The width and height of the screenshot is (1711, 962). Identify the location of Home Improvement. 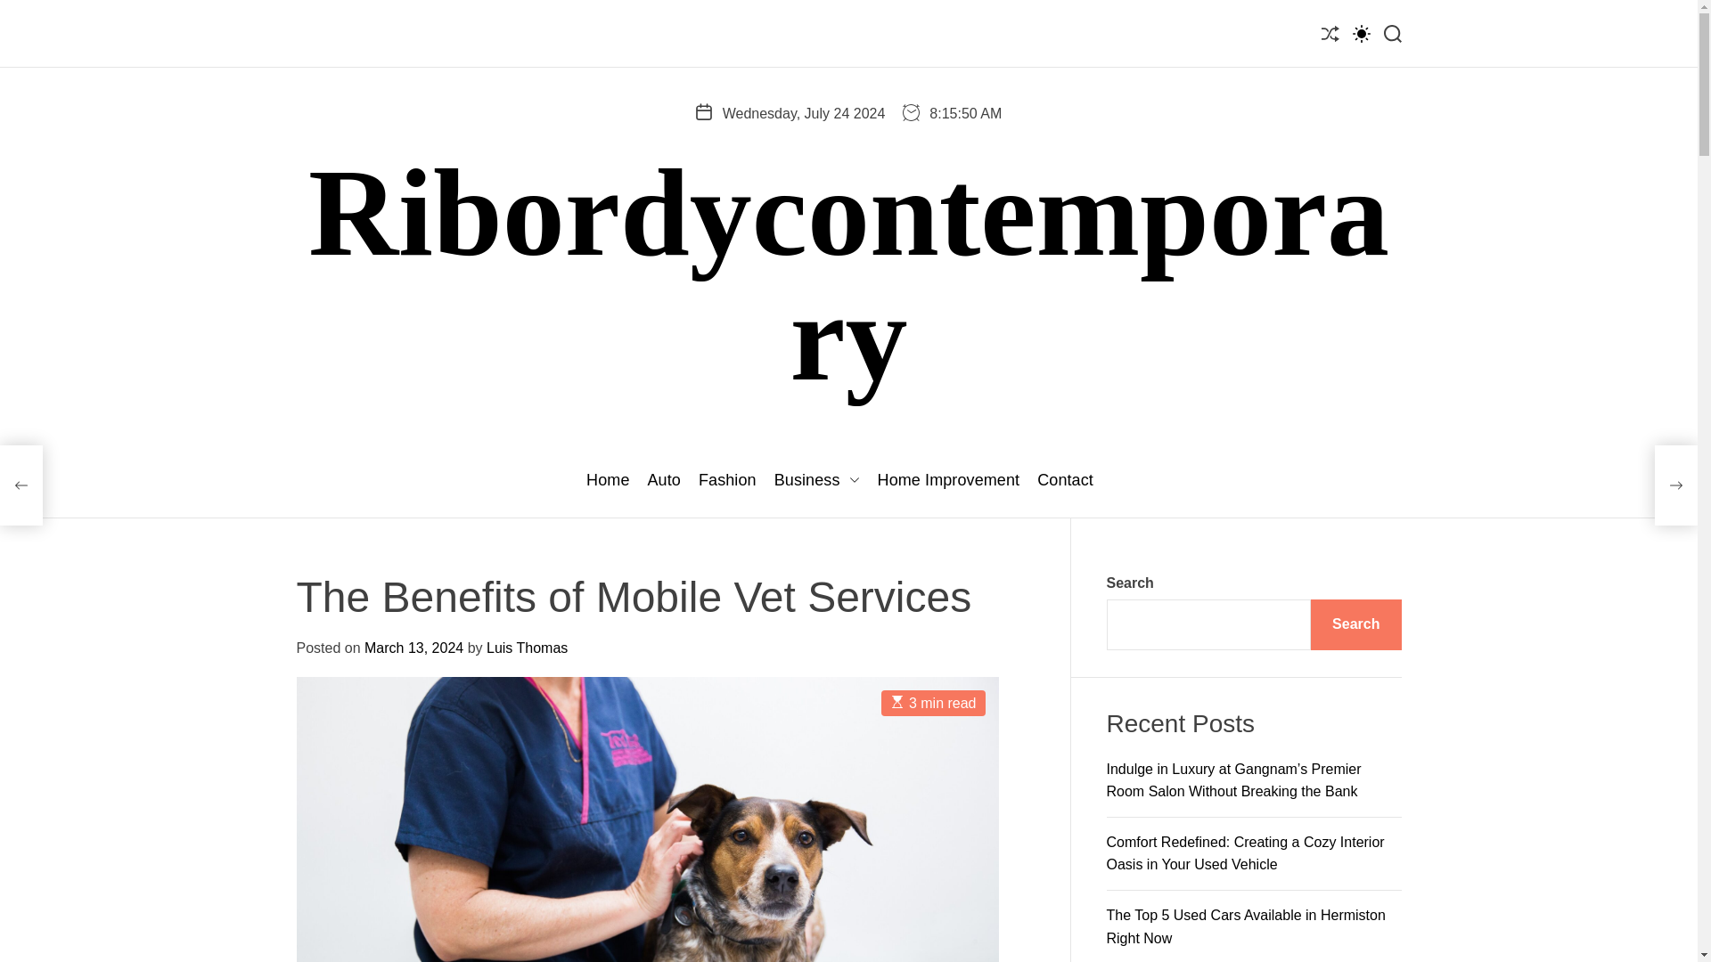
(948, 481).